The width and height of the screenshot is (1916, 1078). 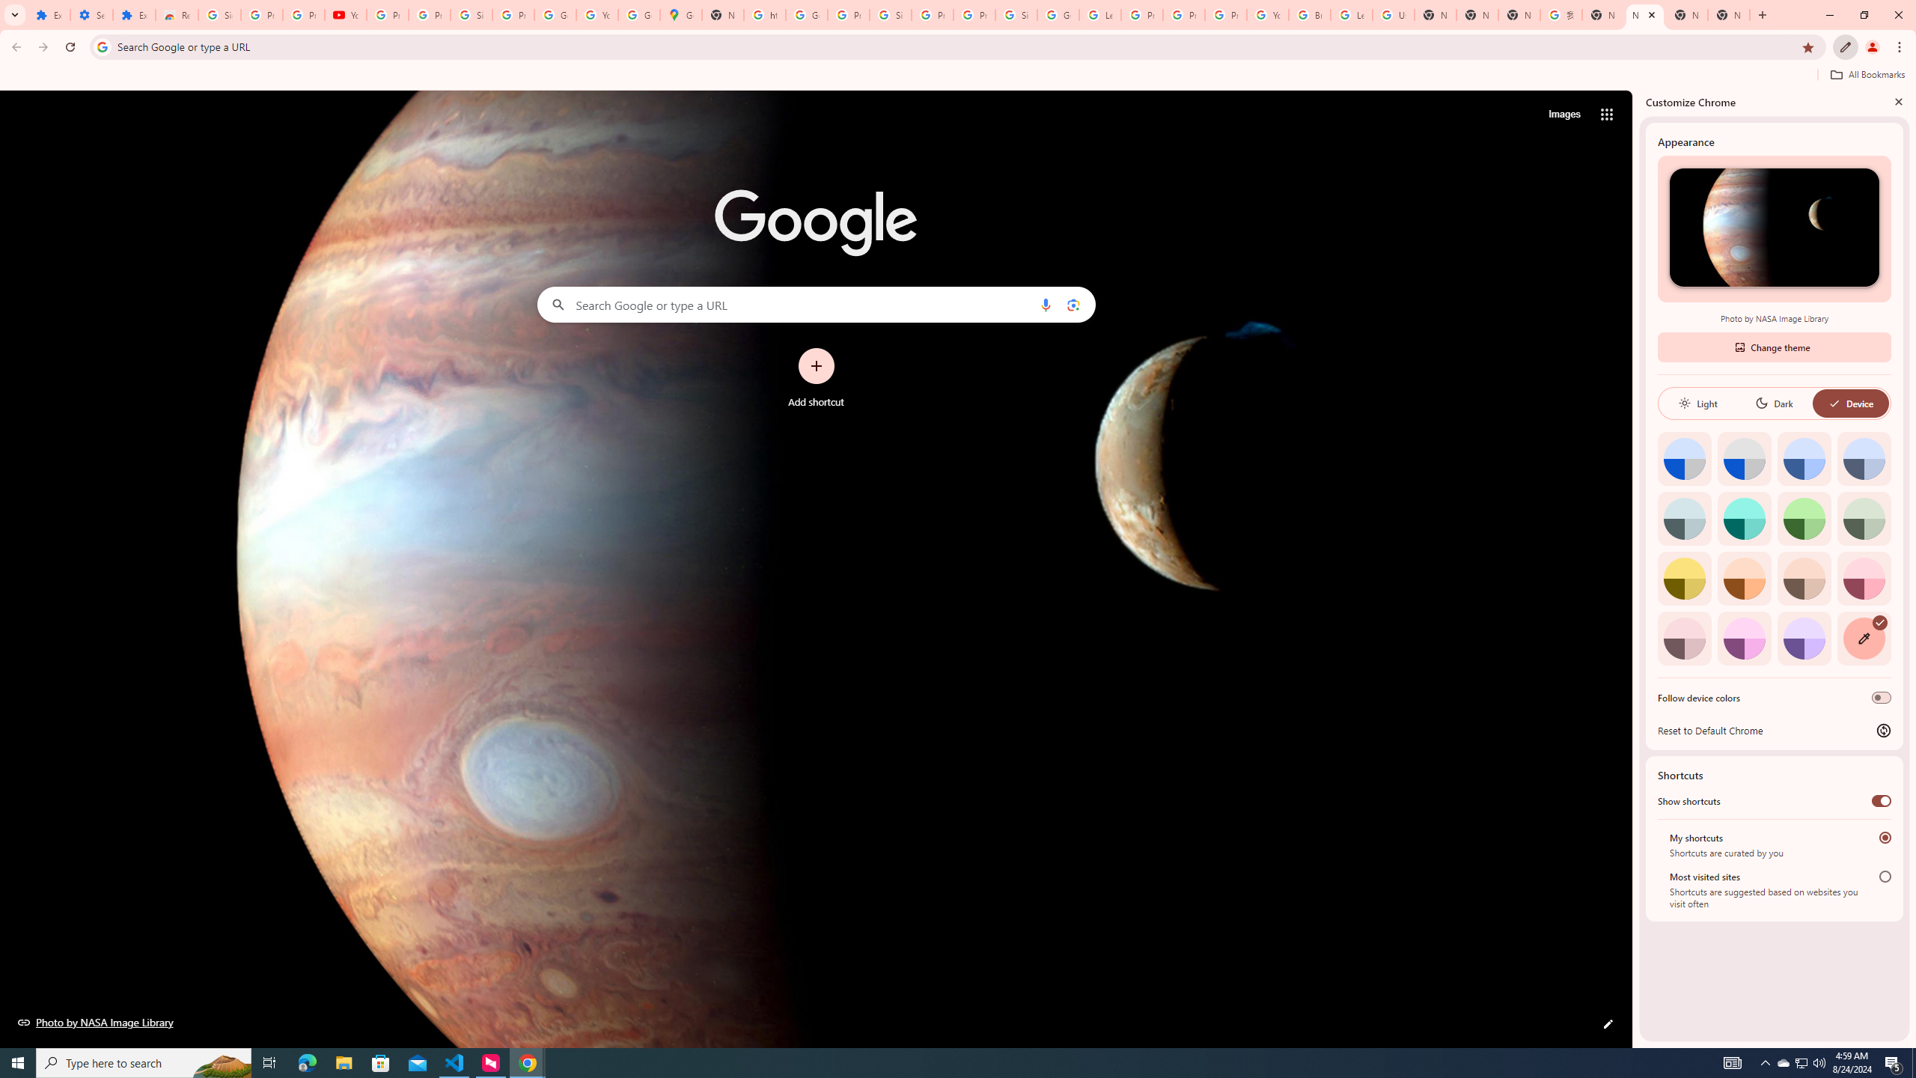 What do you see at coordinates (765, 15) in the screenshot?
I see `https://scholar.google.com/` at bounding box center [765, 15].